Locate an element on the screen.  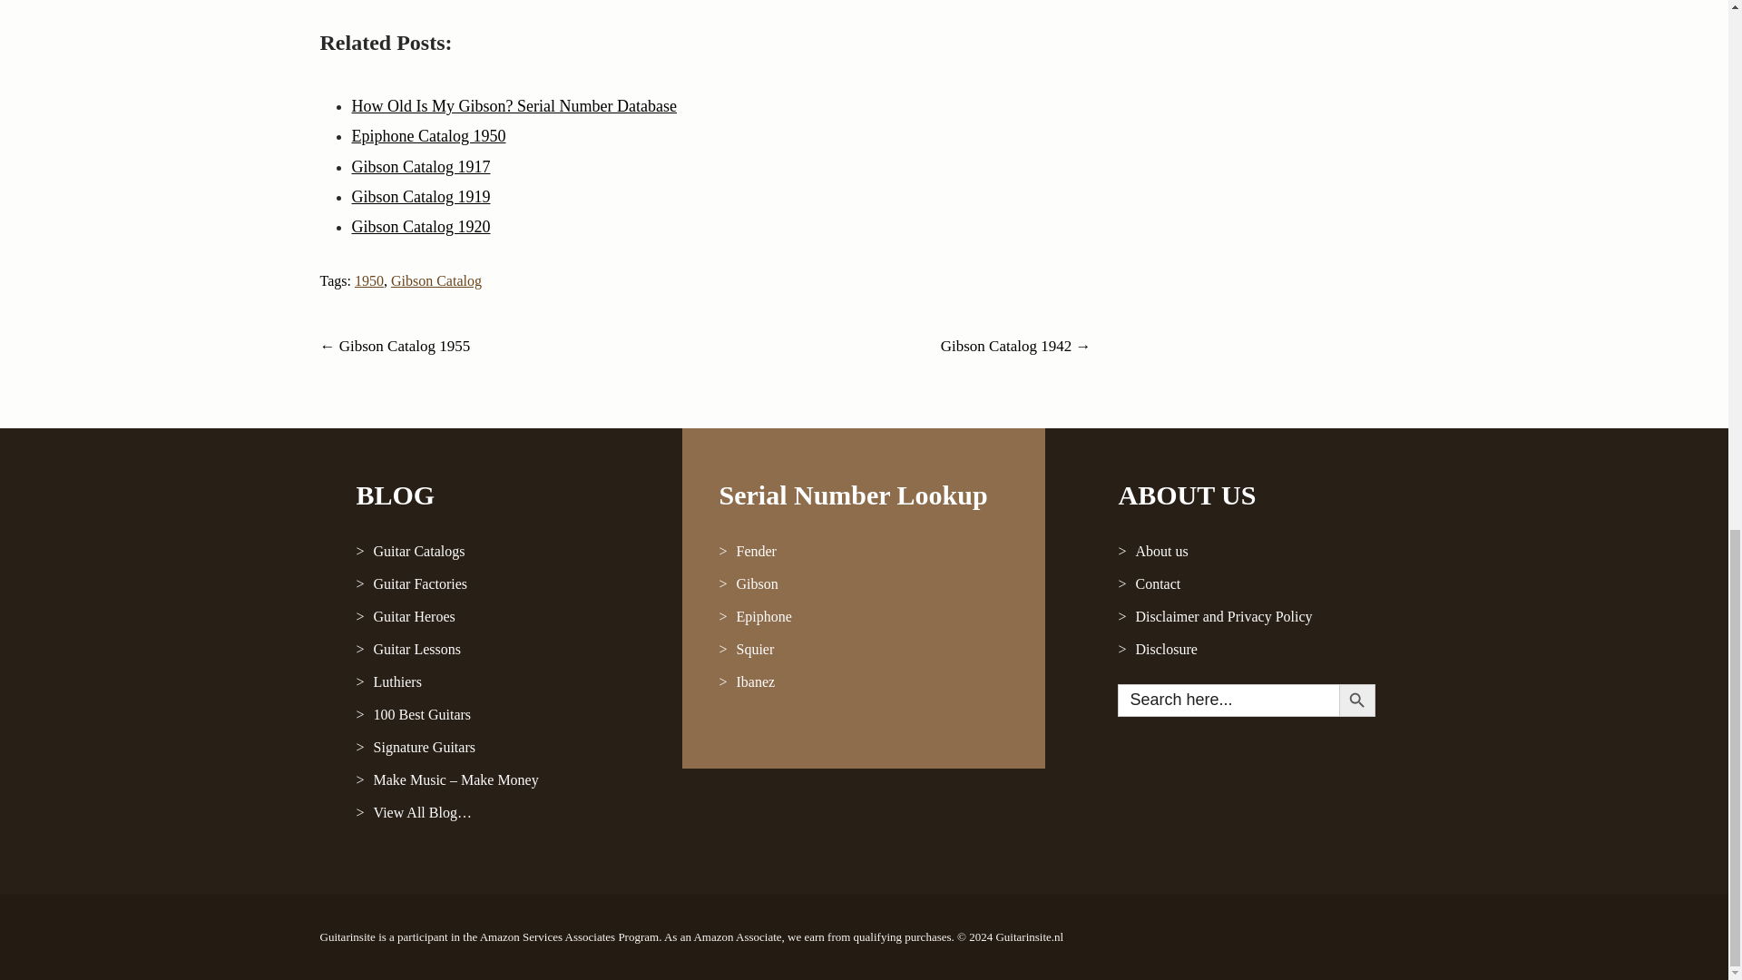
Gibson Catalog 1919 is located at coordinates (421, 196).